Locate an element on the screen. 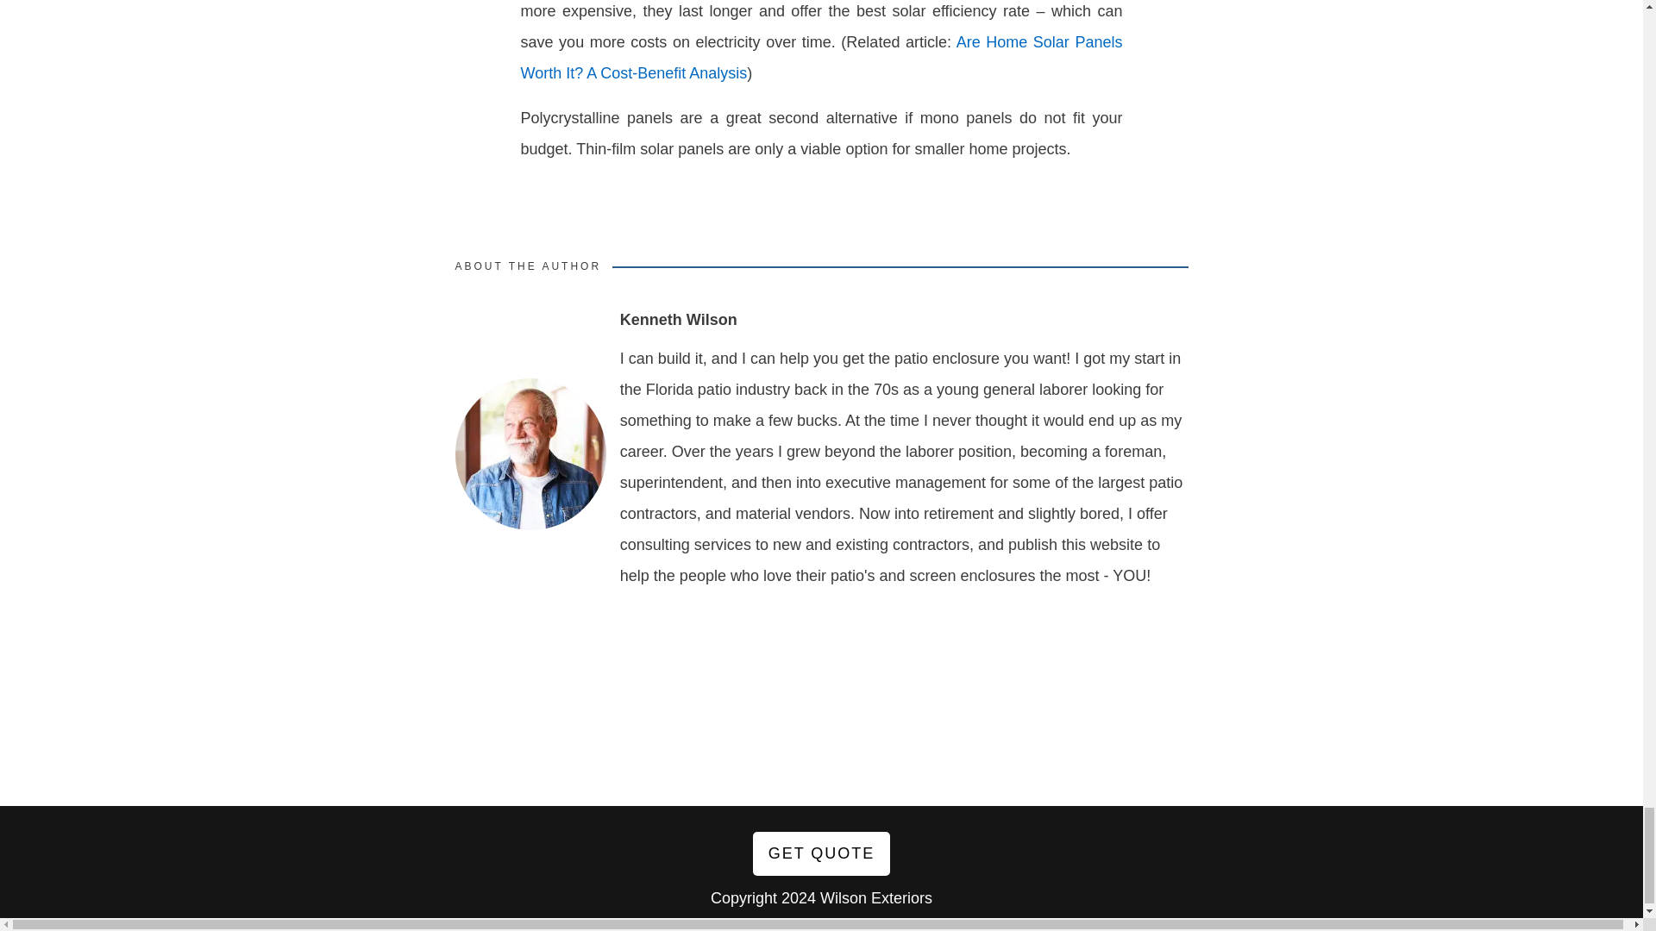 The height and width of the screenshot is (931, 1656). Kenneth Wilson is located at coordinates (678, 320).